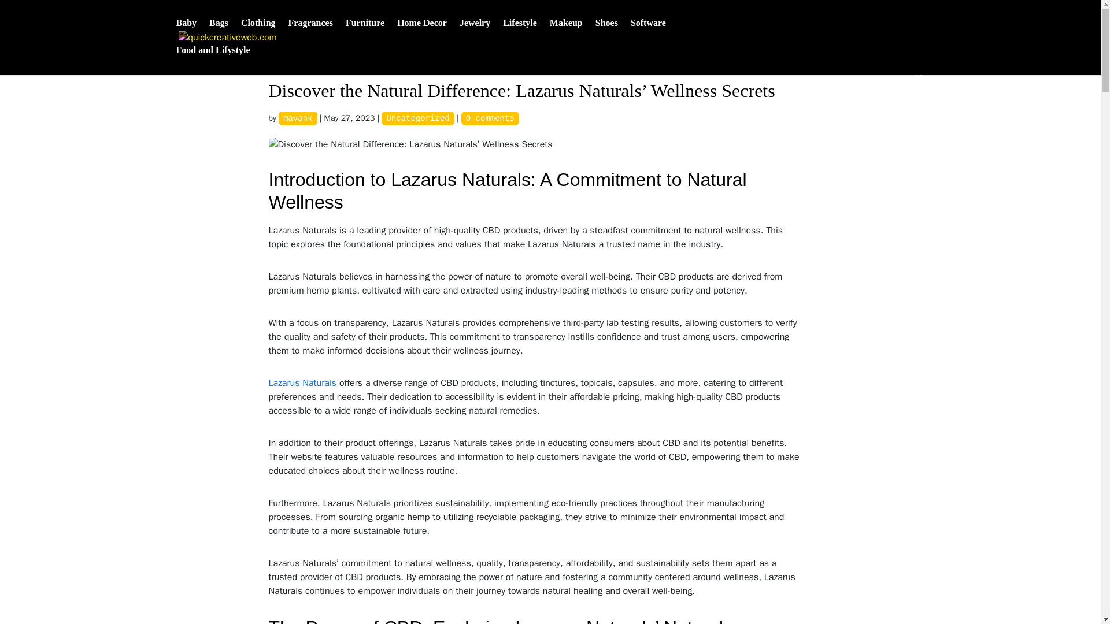 Image resolution: width=1110 pixels, height=624 pixels. Describe the element at coordinates (490, 118) in the screenshot. I see `0 comments` at that location.